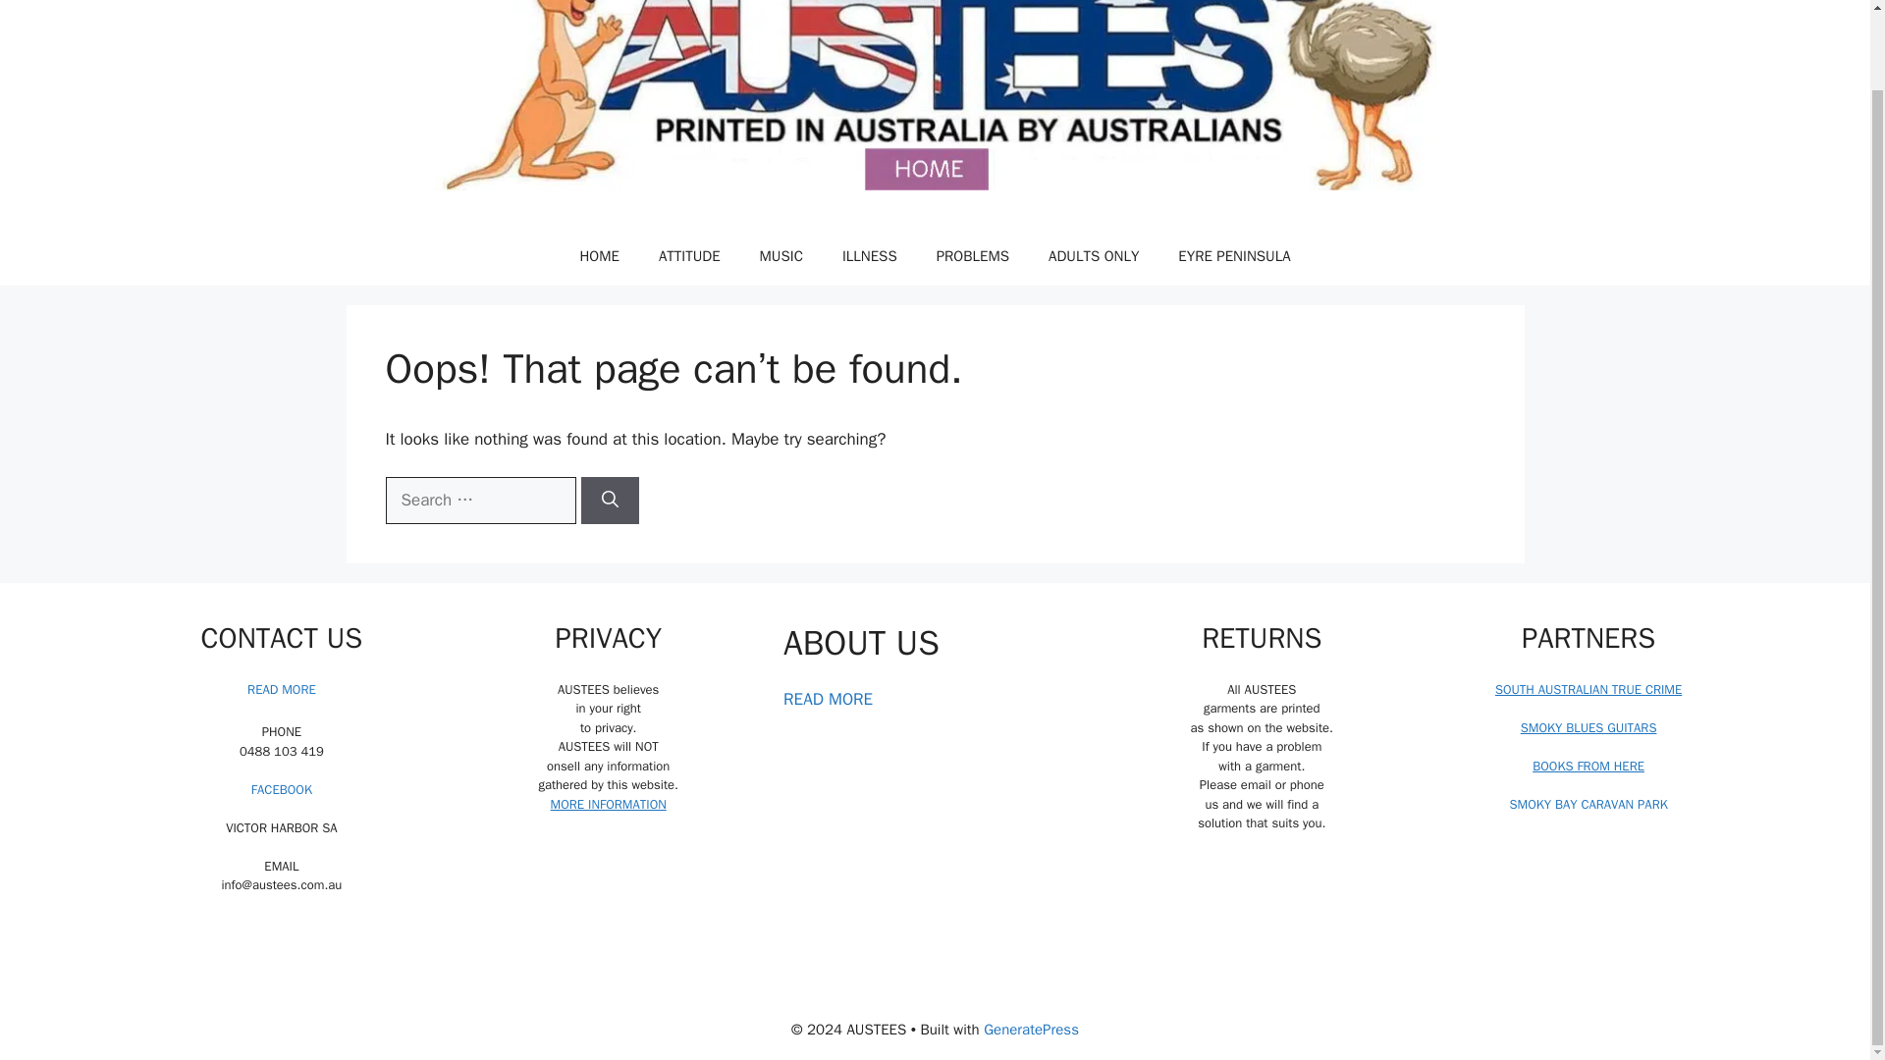 The height and width of the screenshot is (1060, 1885). What do you see at coordinates (869, 255) in the screenshot?
I see `ILLNESS` at bounding box center [869, 255].